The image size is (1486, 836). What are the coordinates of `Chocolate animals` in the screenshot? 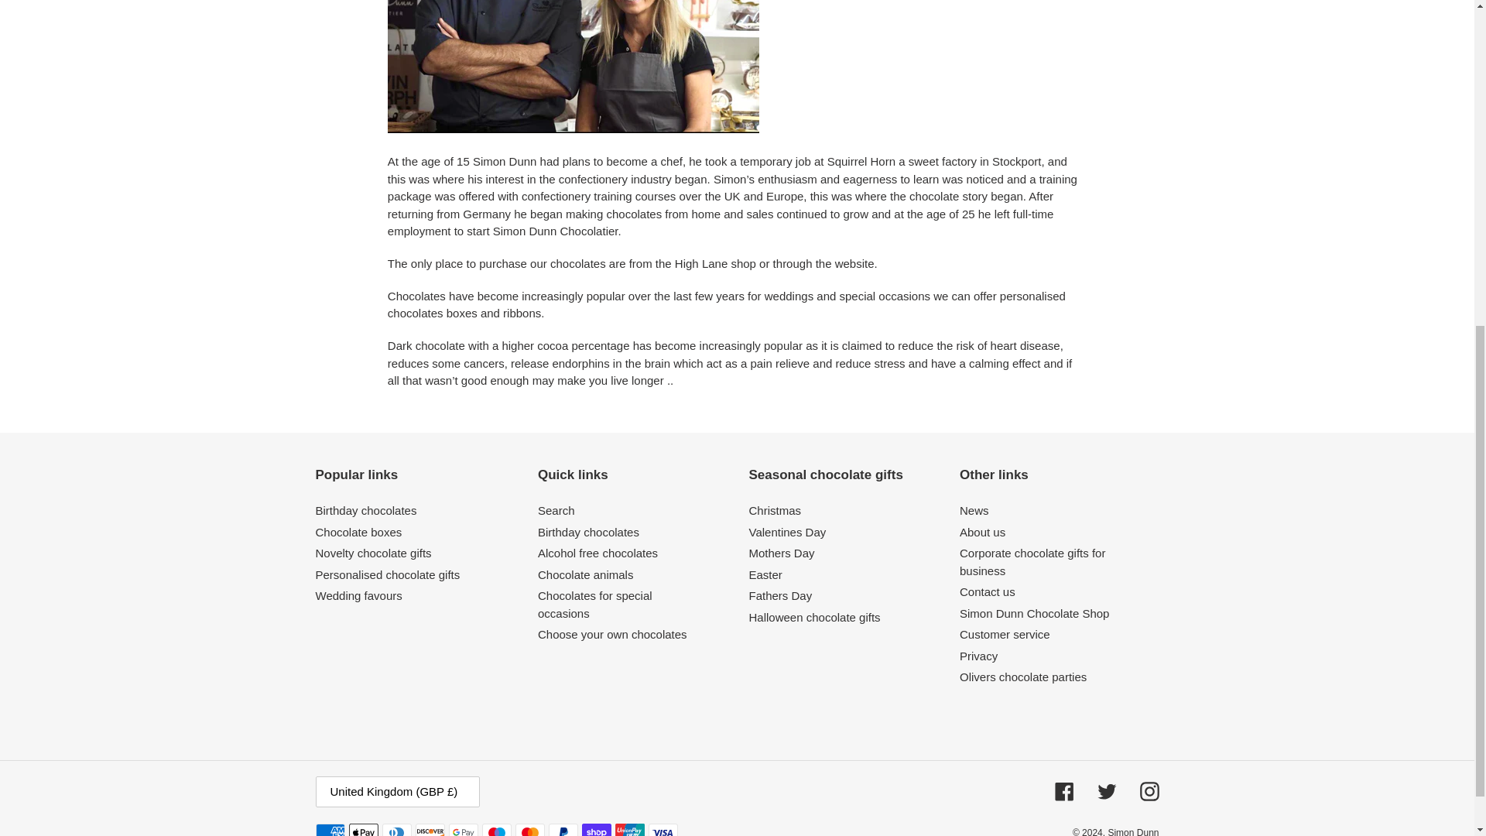 It's located at (585, 574).